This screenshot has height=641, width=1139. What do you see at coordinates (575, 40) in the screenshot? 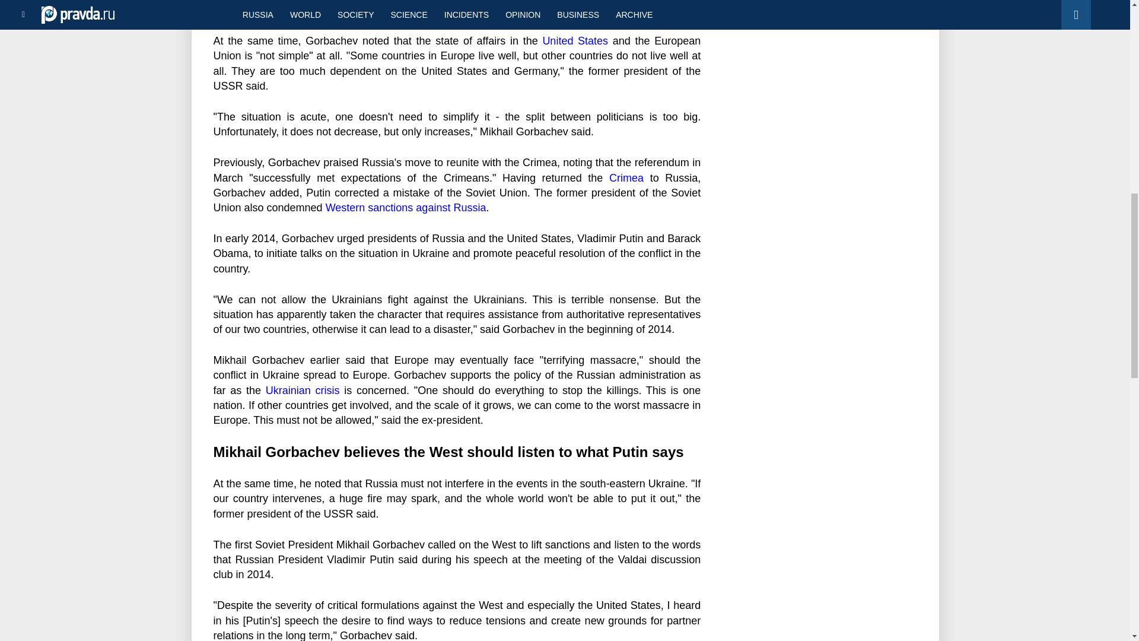
I see `United States` at bounding box center [575, 40].